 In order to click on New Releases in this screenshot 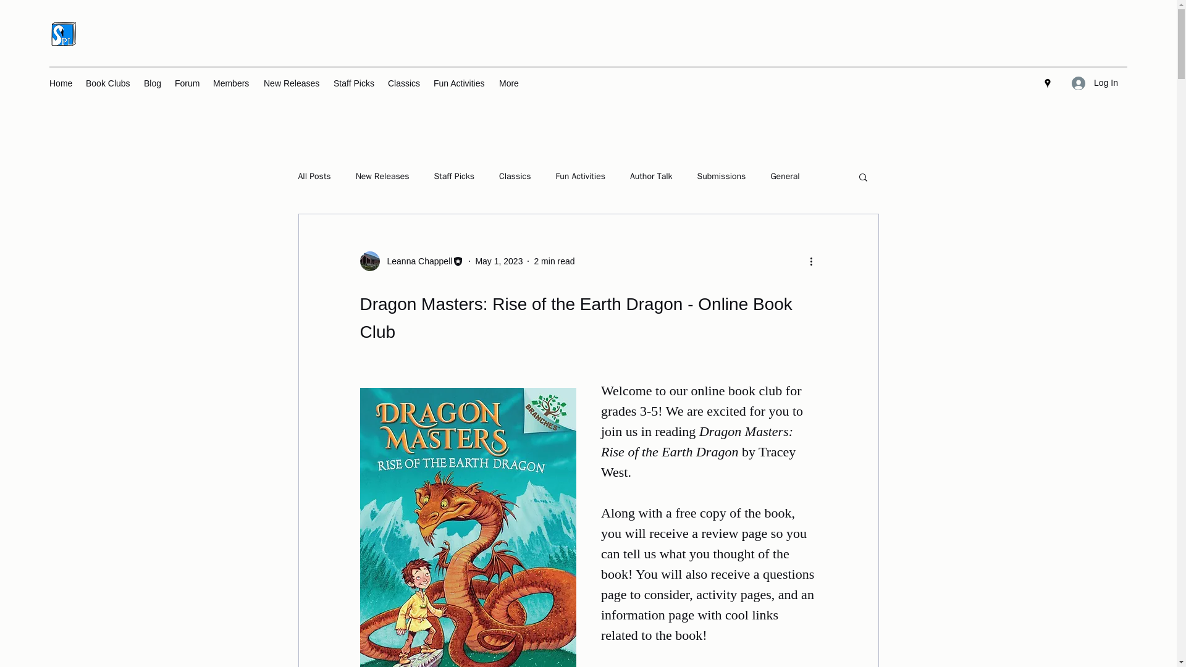, I will do `click(382, 176)`.